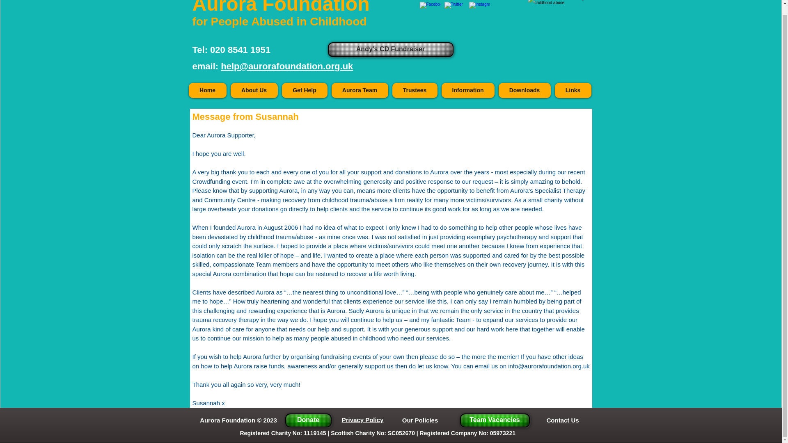 The image size is (788, 443). What do you see at coordinates (524, 90) in the screenshot?
I see `Downloads` at bounding box center [524, 90].